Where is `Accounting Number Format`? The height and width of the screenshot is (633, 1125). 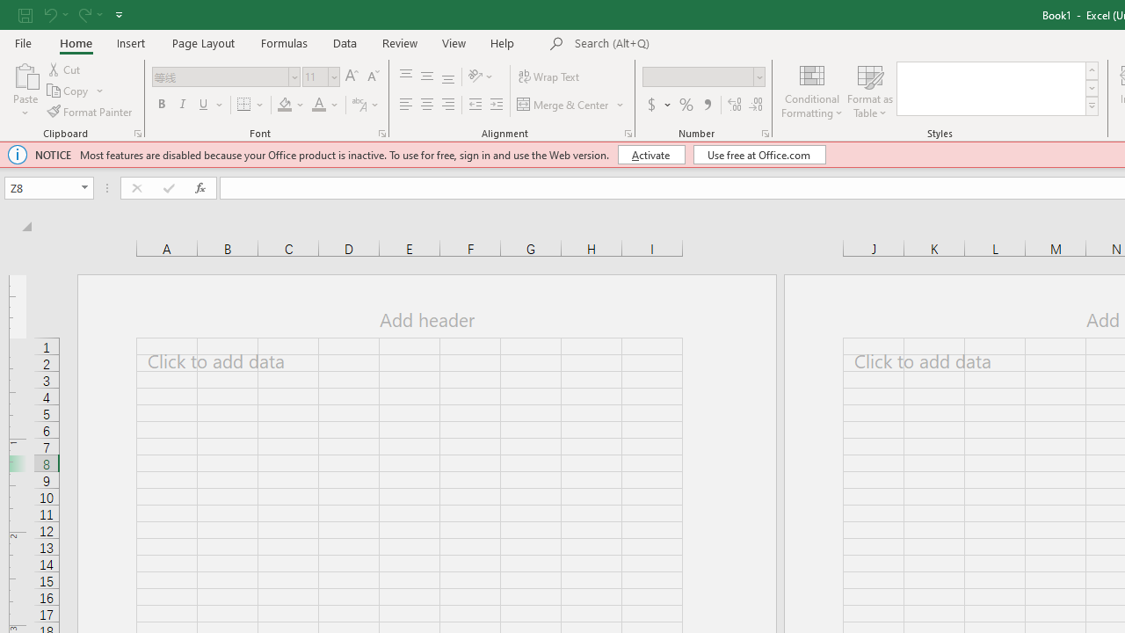
Accounting Number Format is located at coordinates (651, 105).